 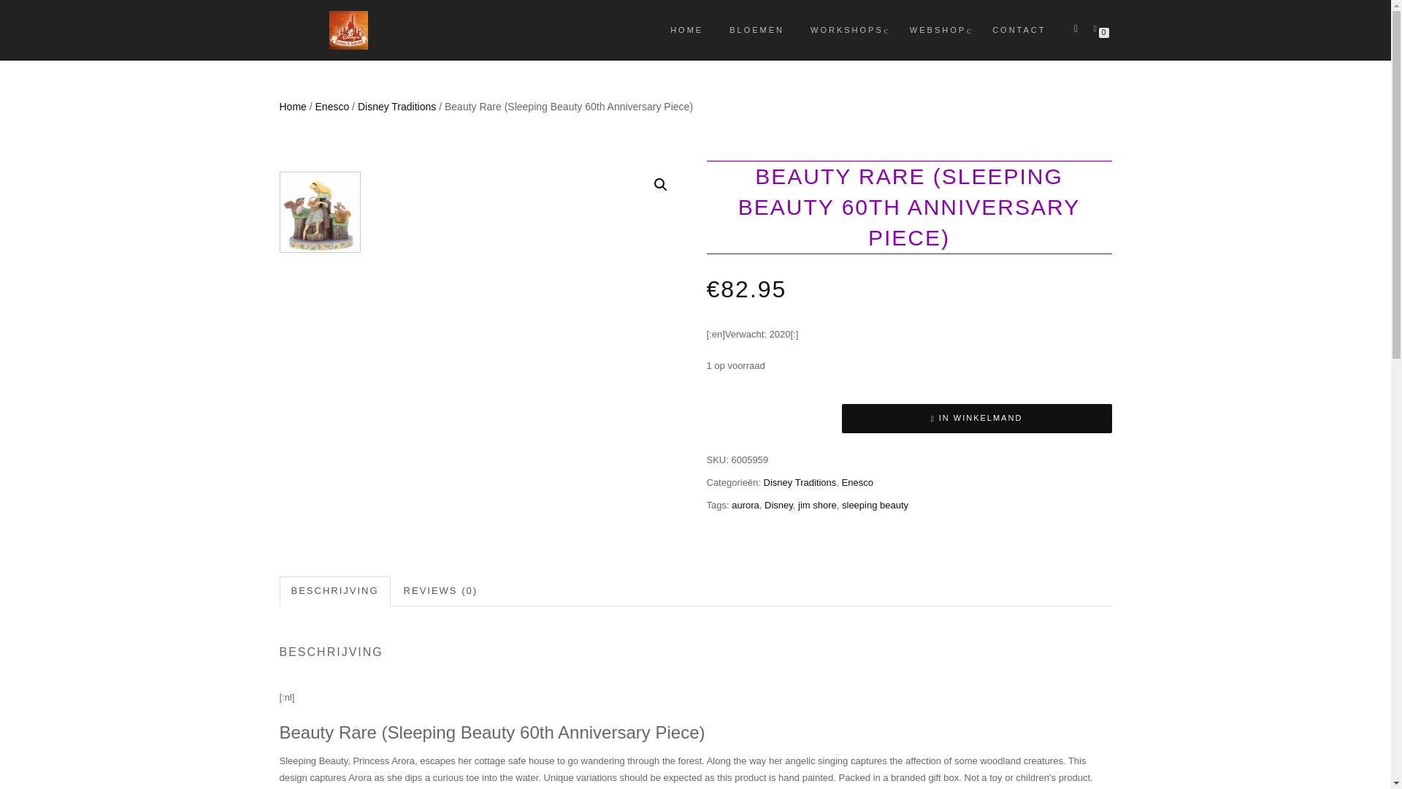 What do you see at coordinates (397, 107) in the screenshot?
I see `Disney Traditions` at bounding box center [397, 107].